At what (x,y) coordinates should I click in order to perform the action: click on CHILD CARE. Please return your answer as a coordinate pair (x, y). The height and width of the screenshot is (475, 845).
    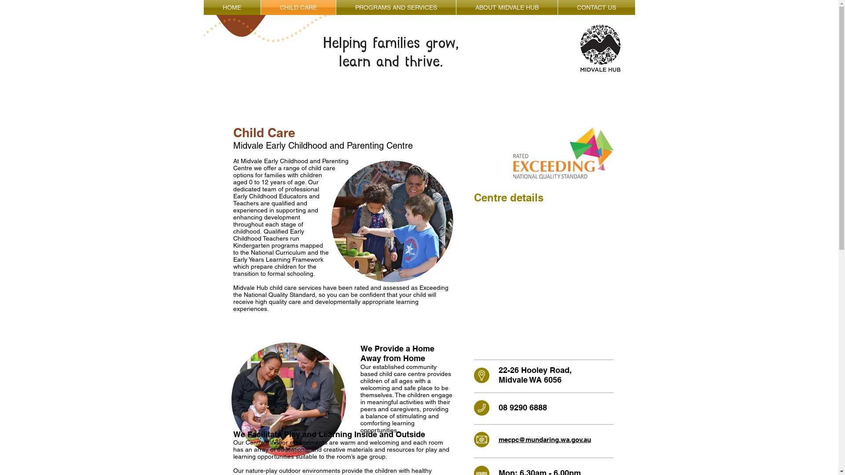
    Looking at the image, I should click on (298, 7).